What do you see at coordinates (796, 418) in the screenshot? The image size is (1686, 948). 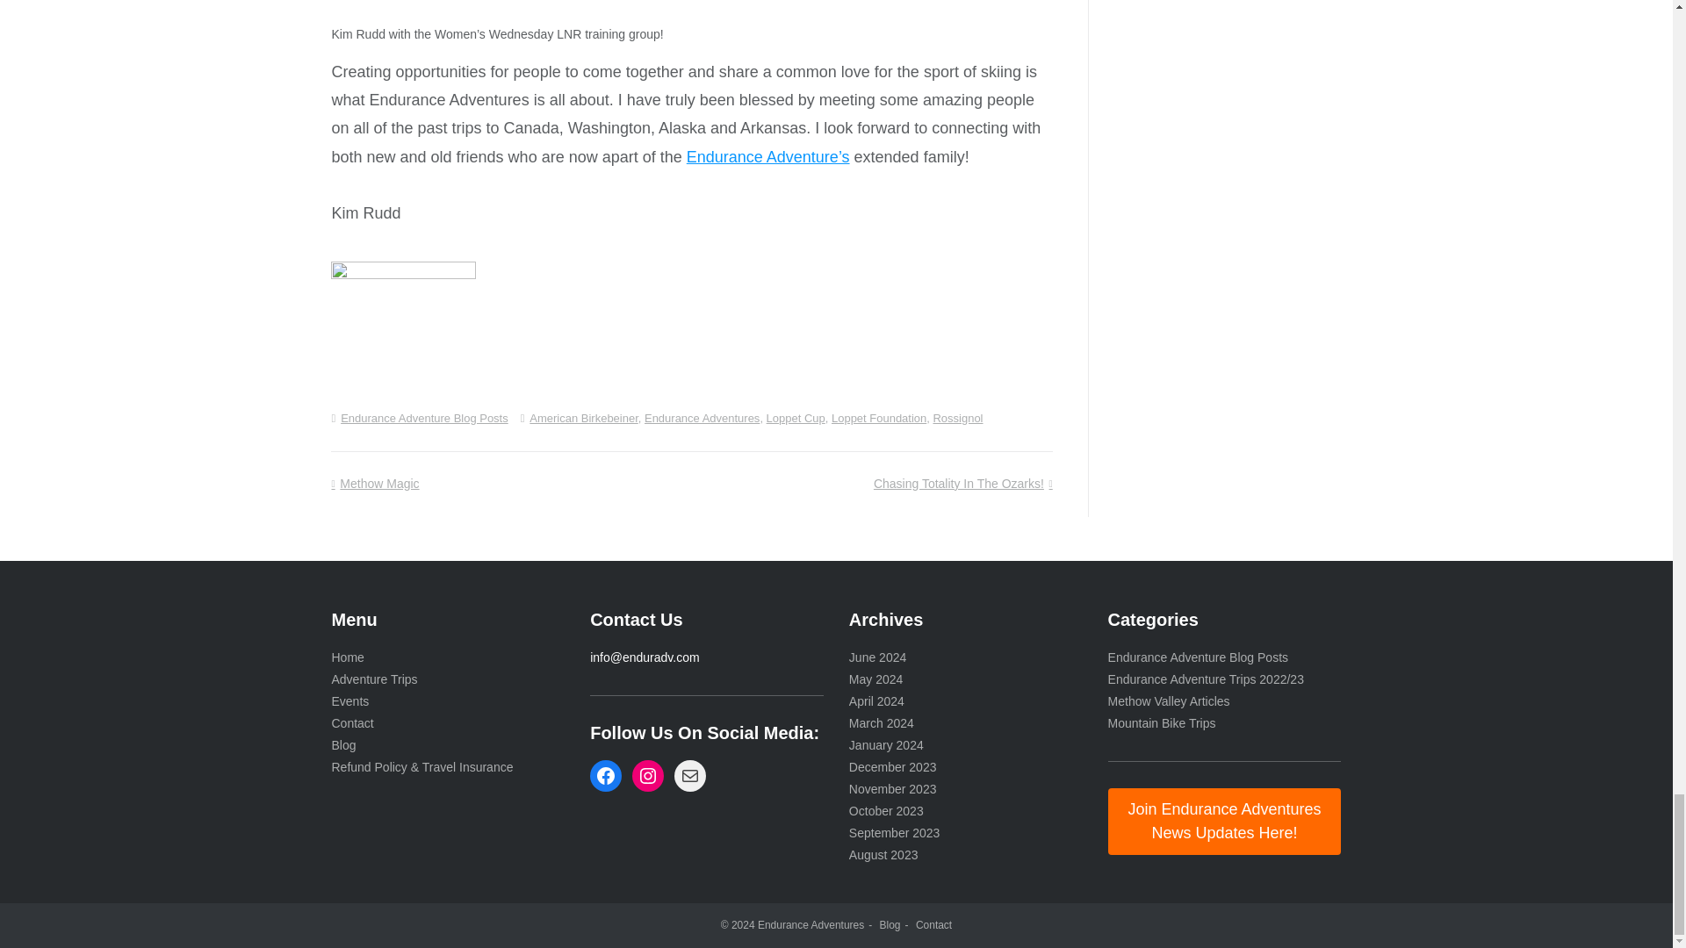 I see `Loppet Cup` at bounding box center [796, 418].